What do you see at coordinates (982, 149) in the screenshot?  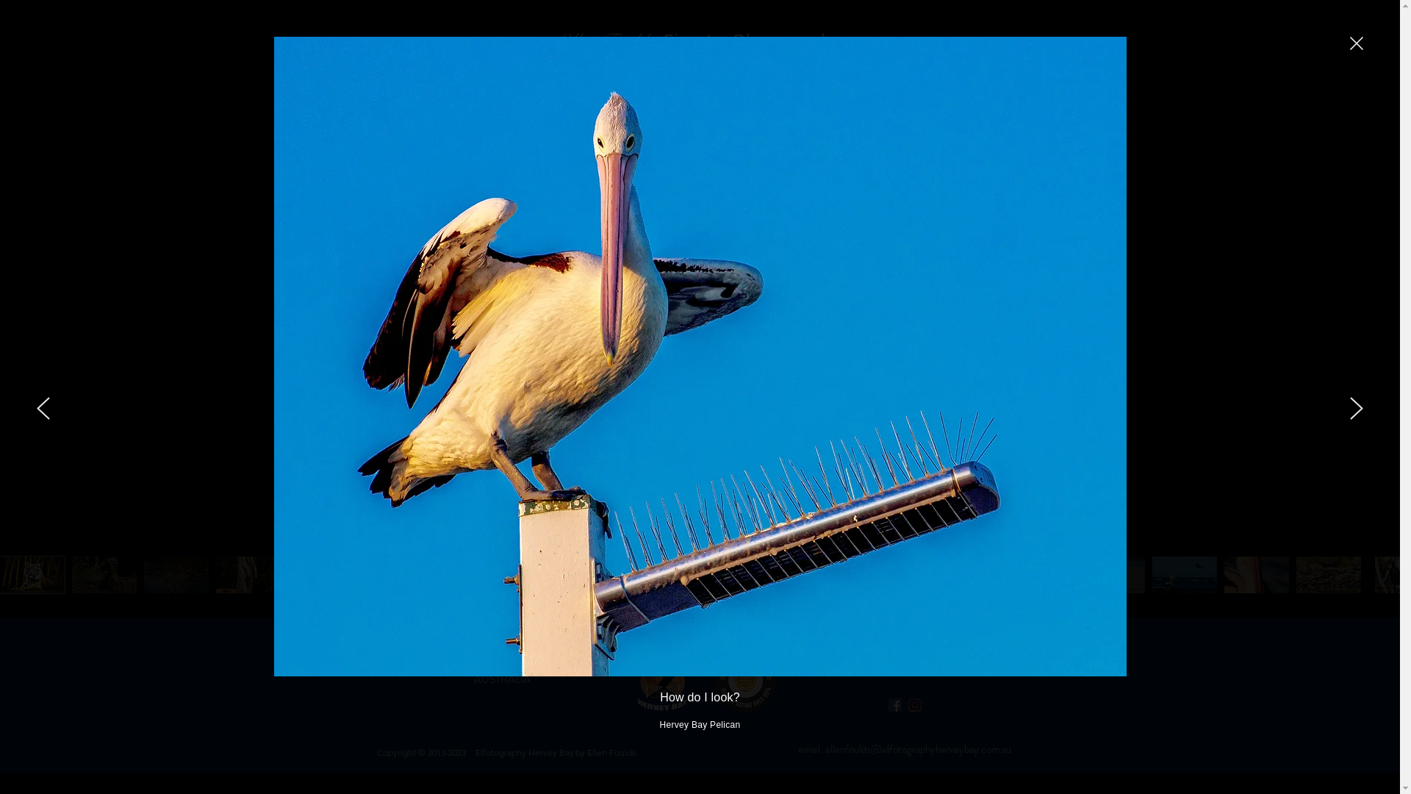 I see `Online Store` at bounding box center [982, 149].